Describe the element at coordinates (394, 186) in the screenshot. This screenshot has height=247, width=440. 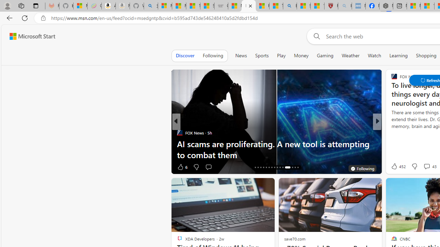
I see `Hide this story` at that location.